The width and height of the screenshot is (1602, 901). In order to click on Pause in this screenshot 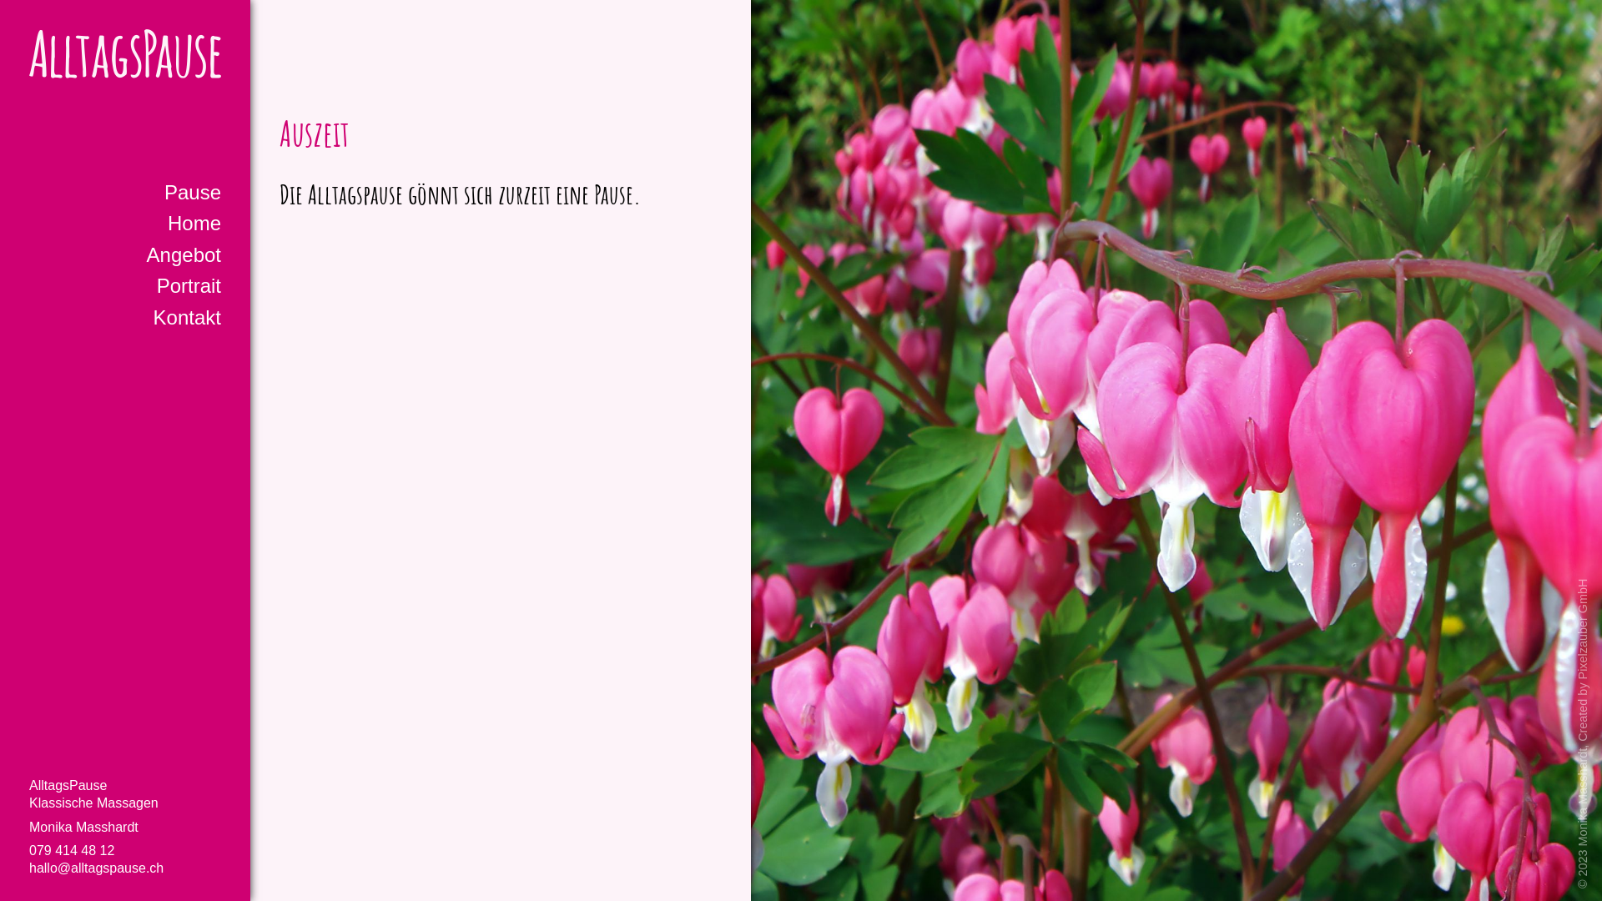, I will do `click(193, 194)`.